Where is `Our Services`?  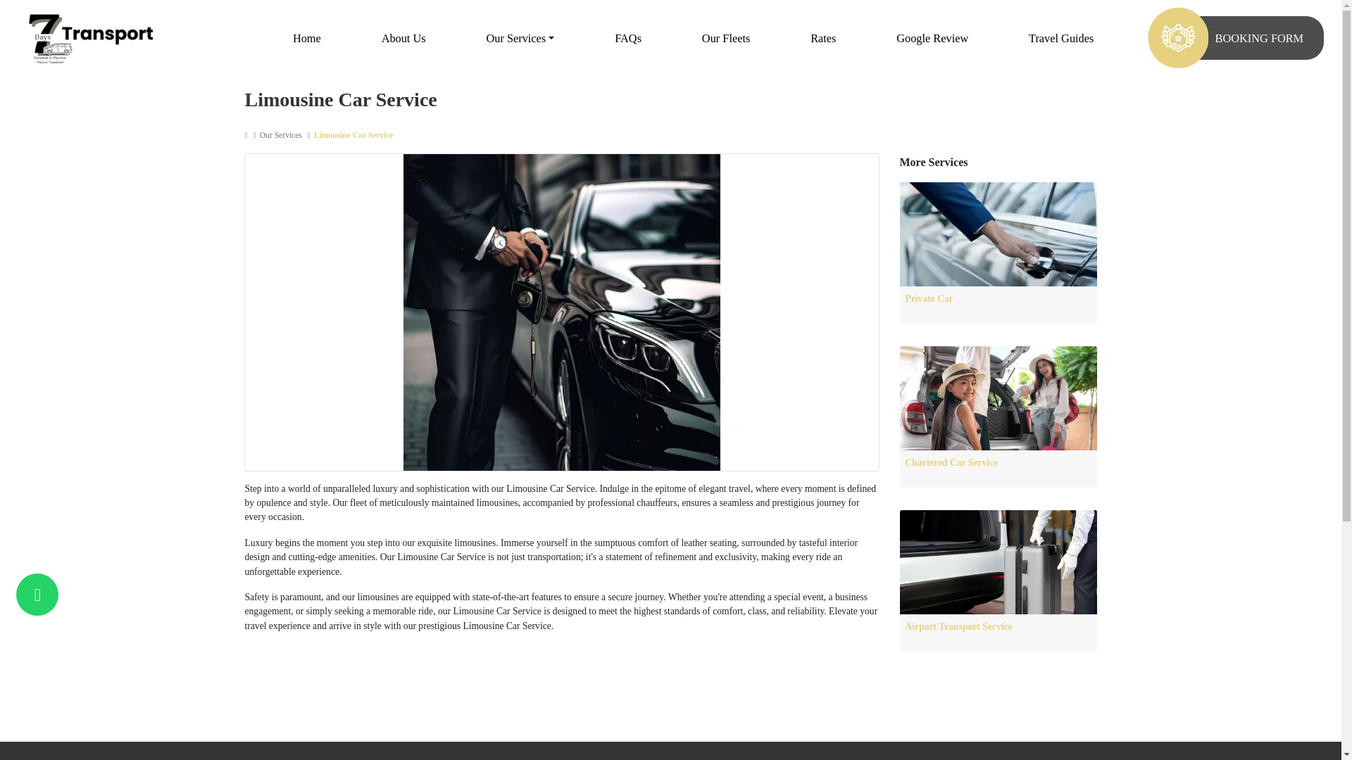
Our Services is located at coordinates (520, 38).